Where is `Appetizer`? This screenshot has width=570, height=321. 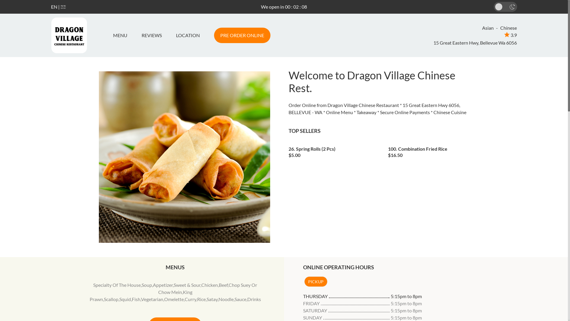 Appetizer is located at coordinates (163, 285).